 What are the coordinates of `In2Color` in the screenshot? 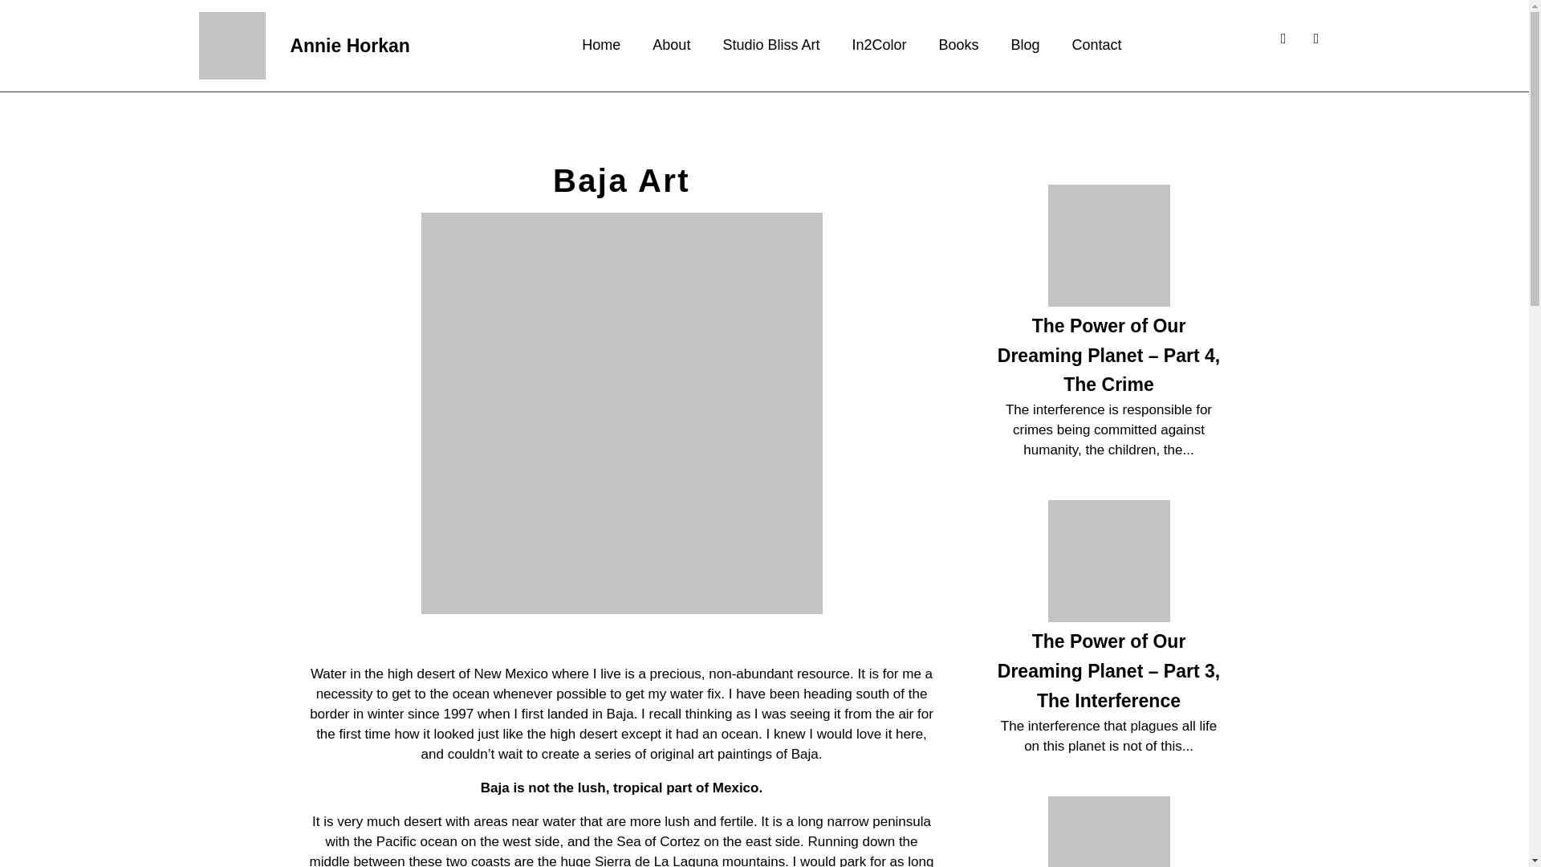 It's located at (878, 45).